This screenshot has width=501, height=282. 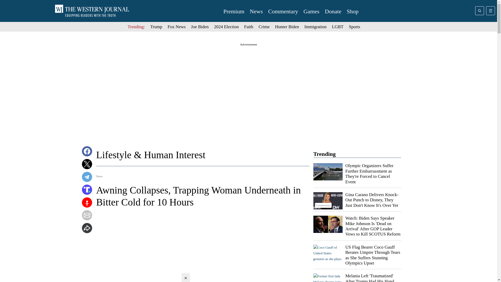 What do you see at coordinates (315, 27) in the screenshot?
I see `Immigration` at bounding box center [315, 27].